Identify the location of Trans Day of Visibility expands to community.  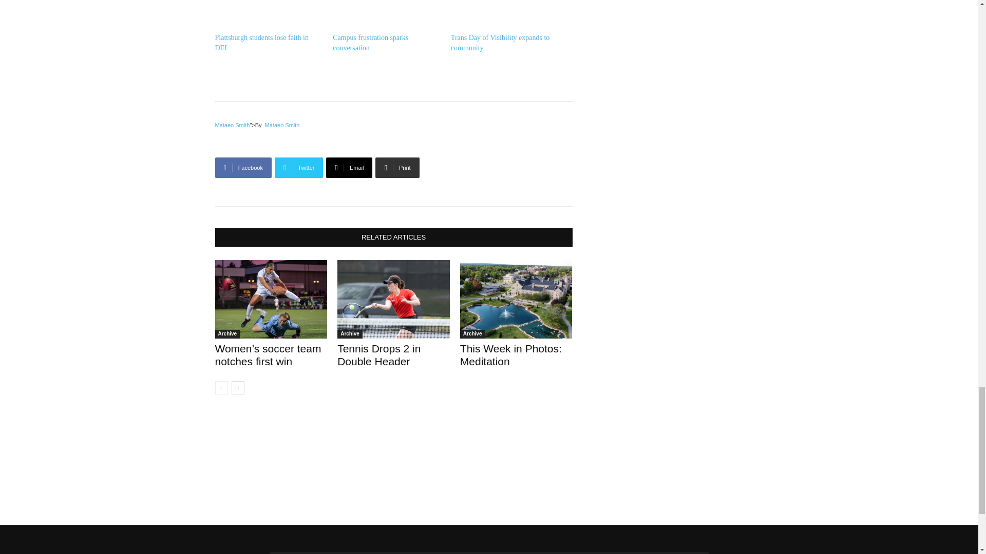
(500, 43).